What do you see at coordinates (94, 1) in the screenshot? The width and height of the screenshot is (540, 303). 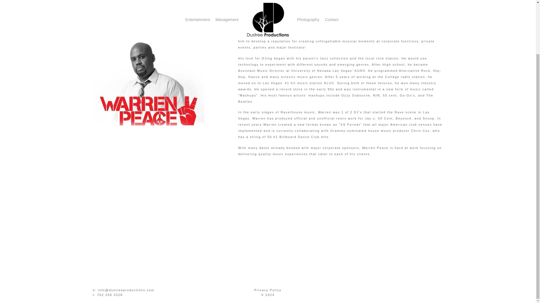 I see `Back to all projects` at bounding box center [94, 1].